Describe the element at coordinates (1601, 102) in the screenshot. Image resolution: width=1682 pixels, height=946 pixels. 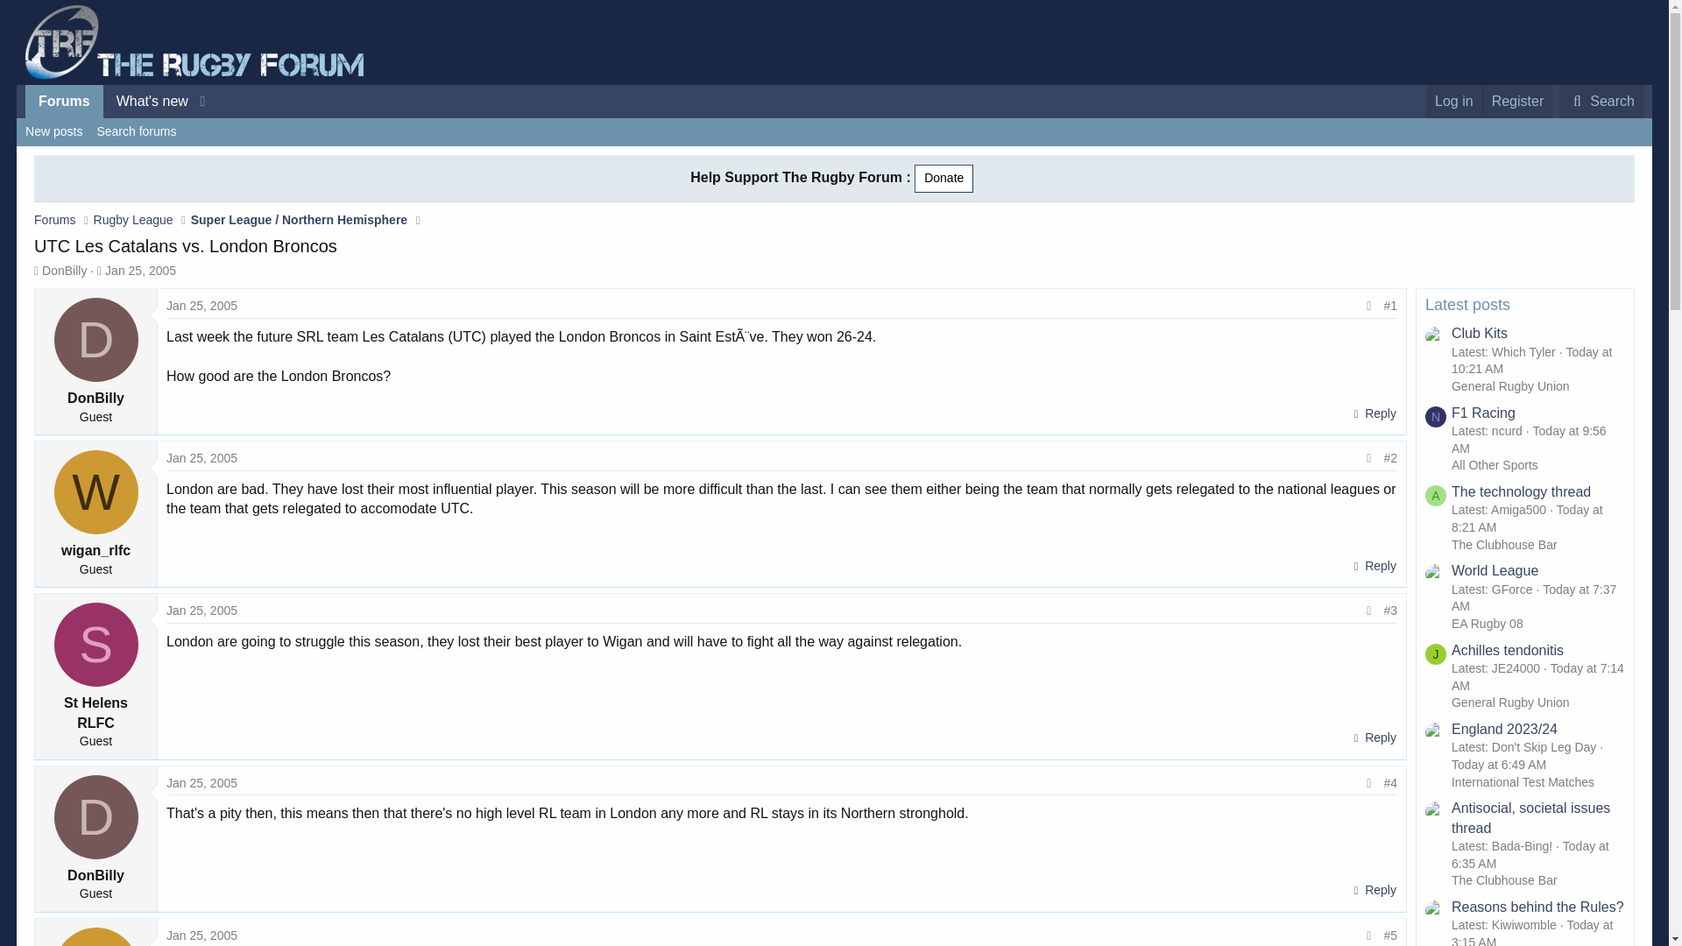
I see `Search` at that location.